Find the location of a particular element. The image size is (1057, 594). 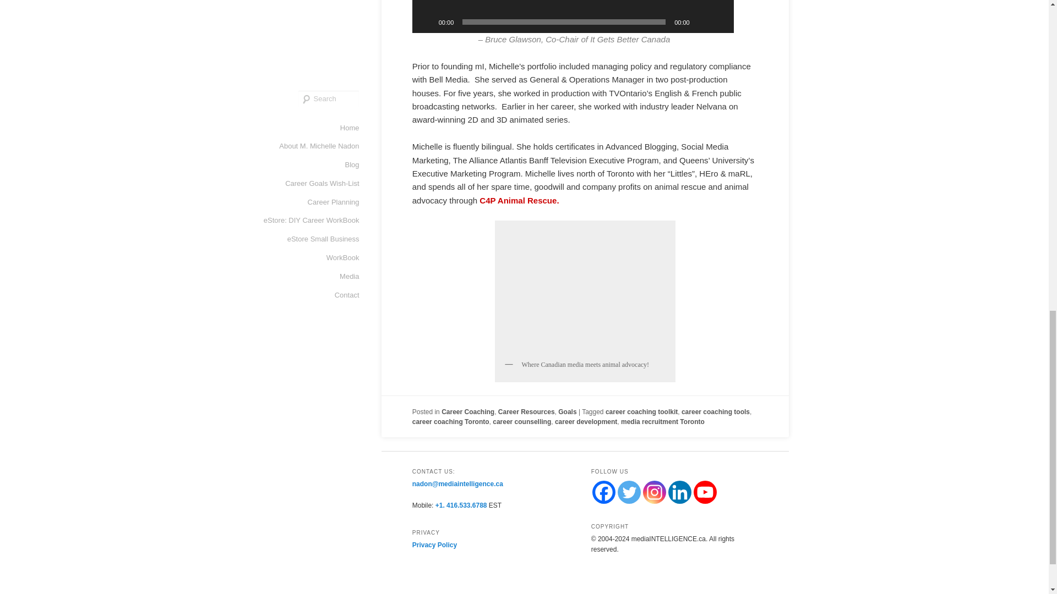

Mute is located at coordinates (701, 22).